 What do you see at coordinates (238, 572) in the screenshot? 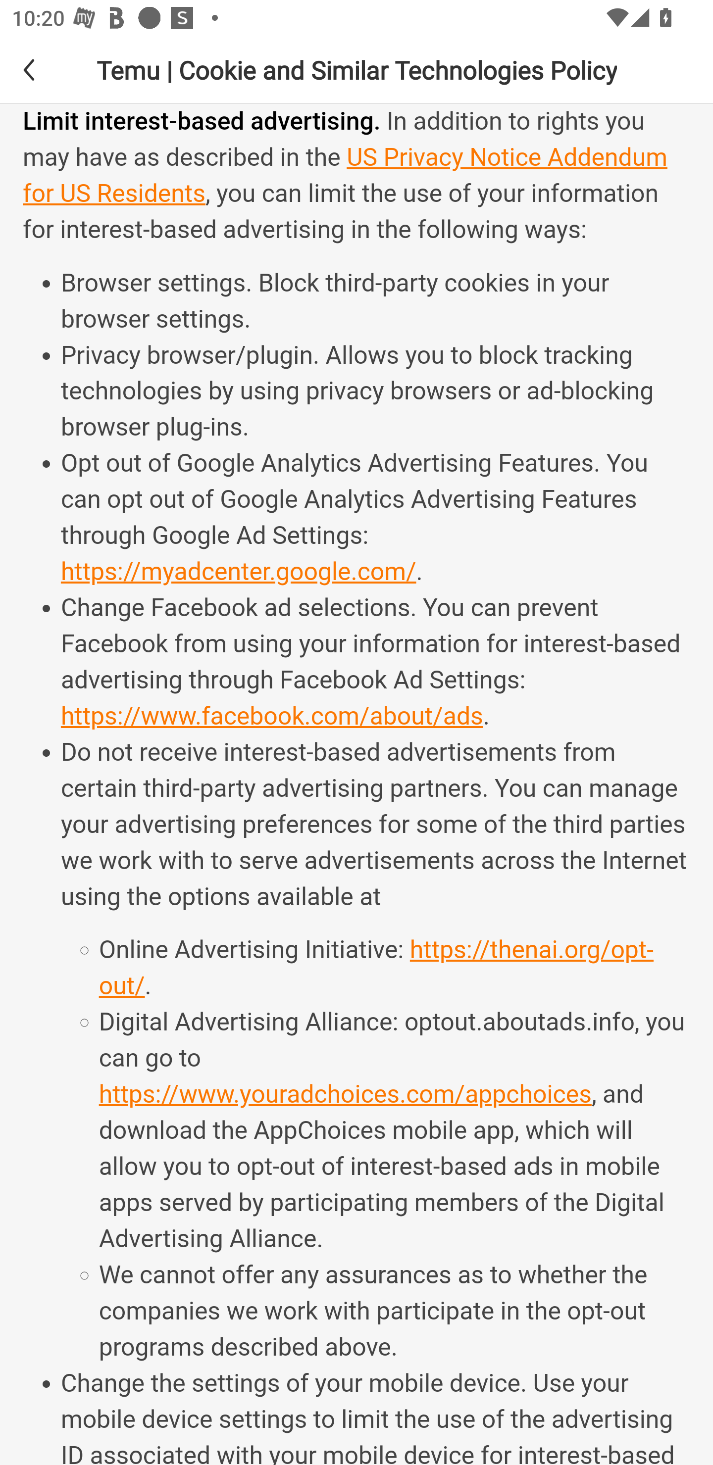
I see `https://myadcenter.google.com/` at bounding box center [238, 572].